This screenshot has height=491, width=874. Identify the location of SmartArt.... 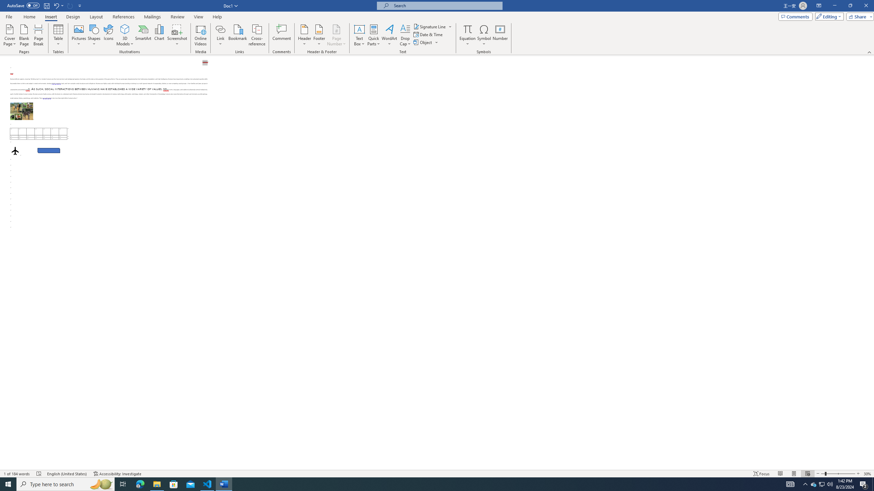
(143, 35).